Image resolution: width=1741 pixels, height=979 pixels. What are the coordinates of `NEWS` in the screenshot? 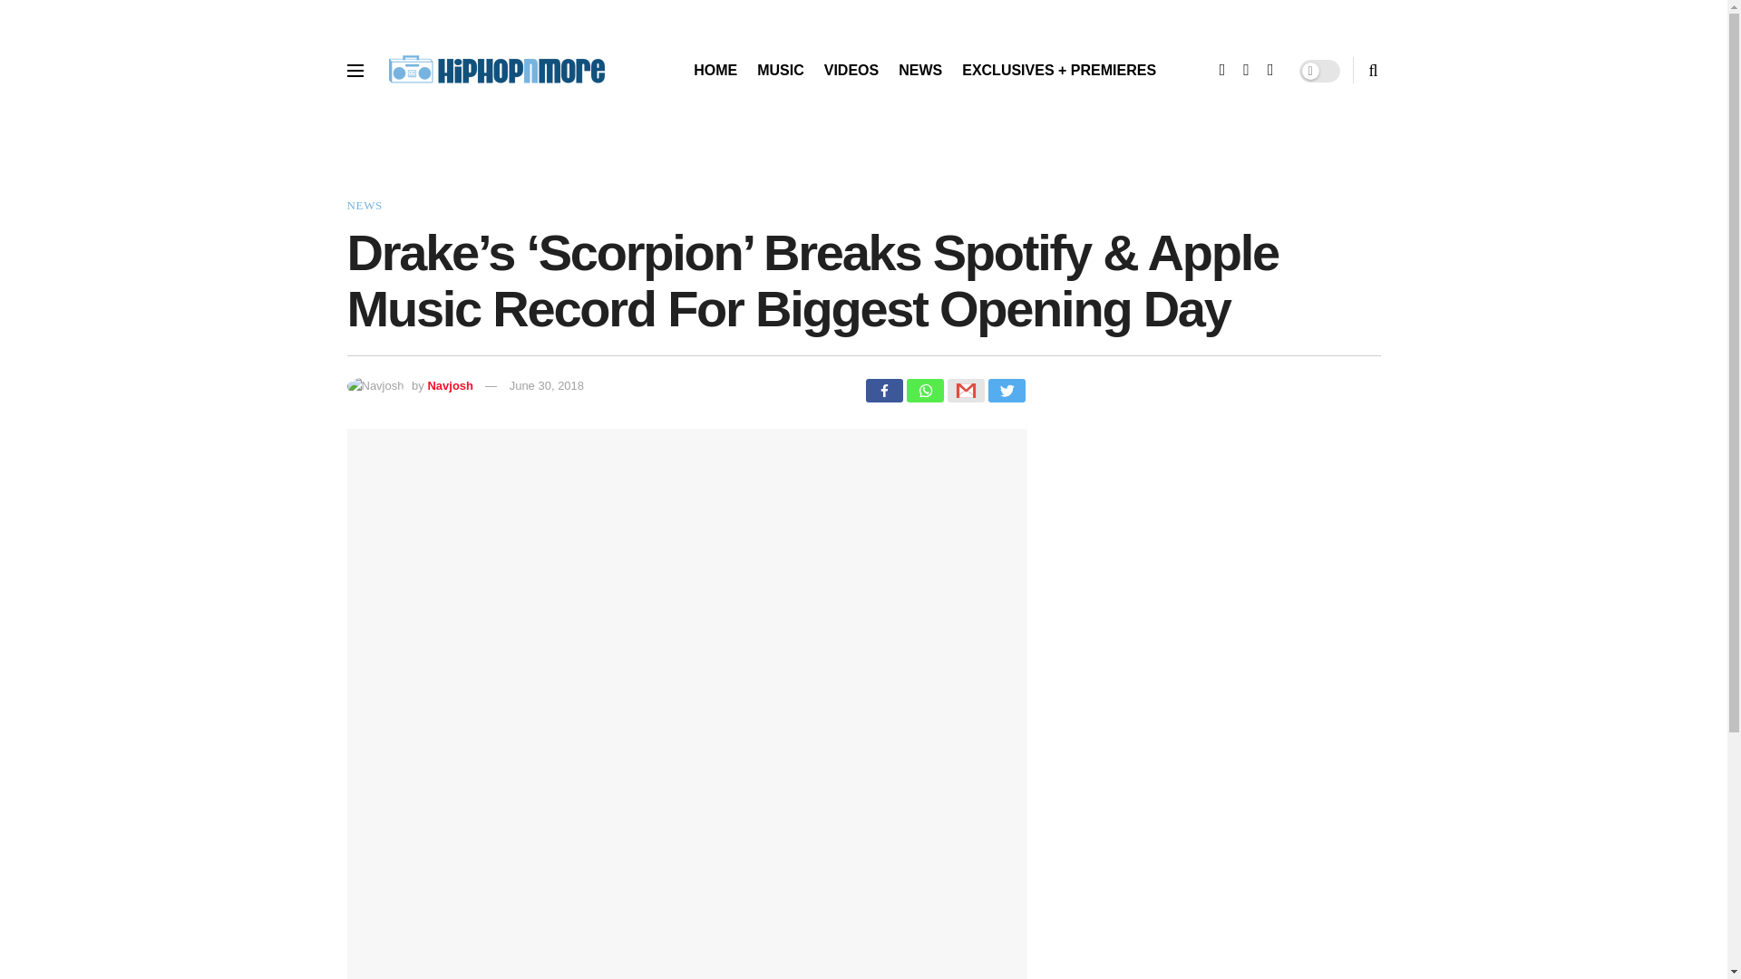 It's located at (919, 70).